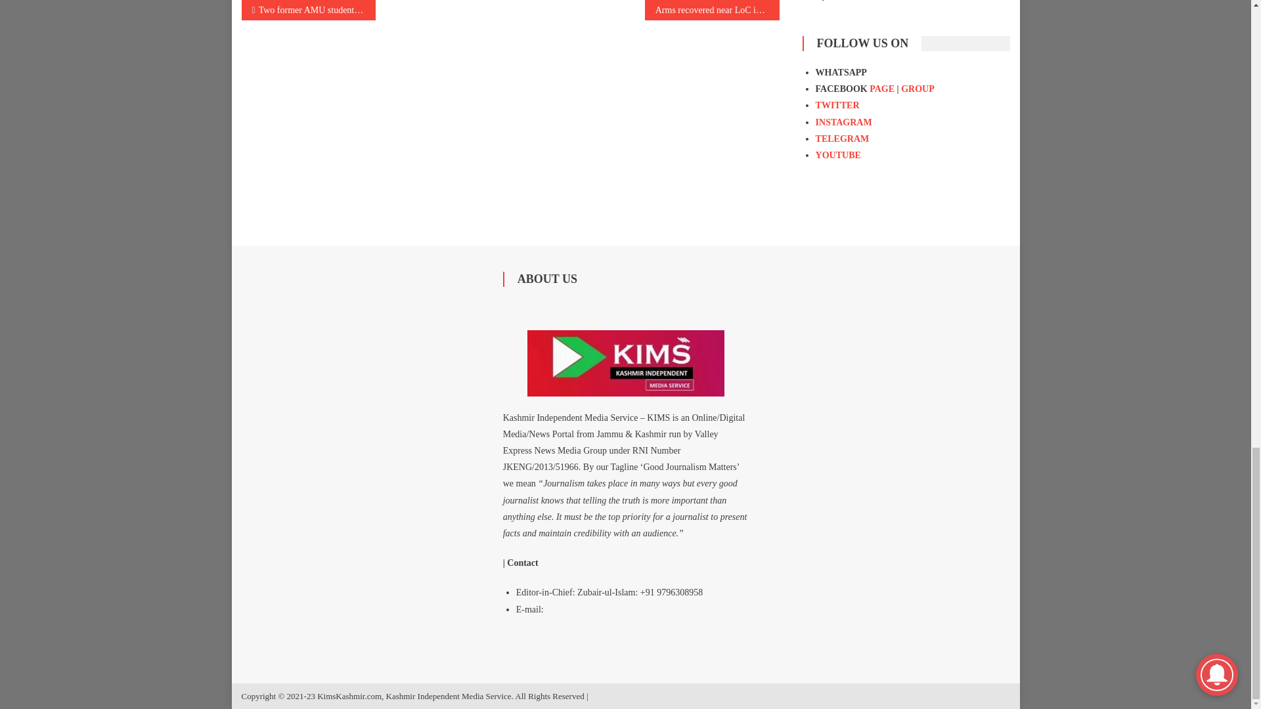  Describe the element at coordinates (309, 11) in the screenshot. I see `Two former AMU students arrested for alleged IS links` at that location.